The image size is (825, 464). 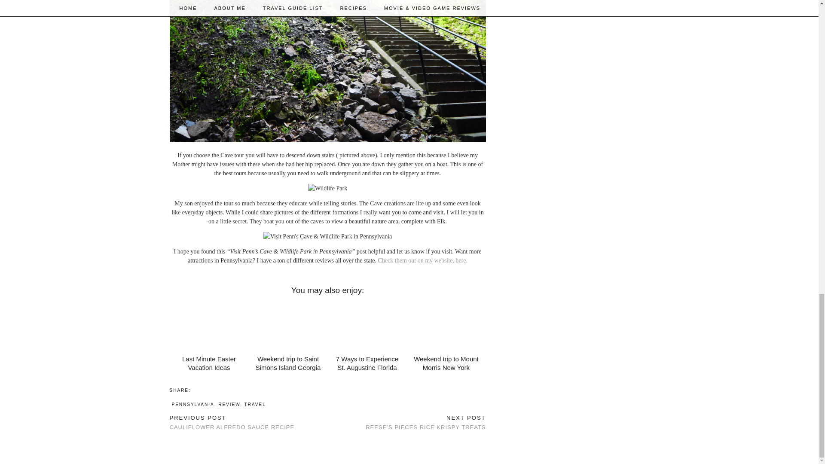 I want to click on 7 Ways to Experience St. Augustine Florida, so click(x=288, y=363).